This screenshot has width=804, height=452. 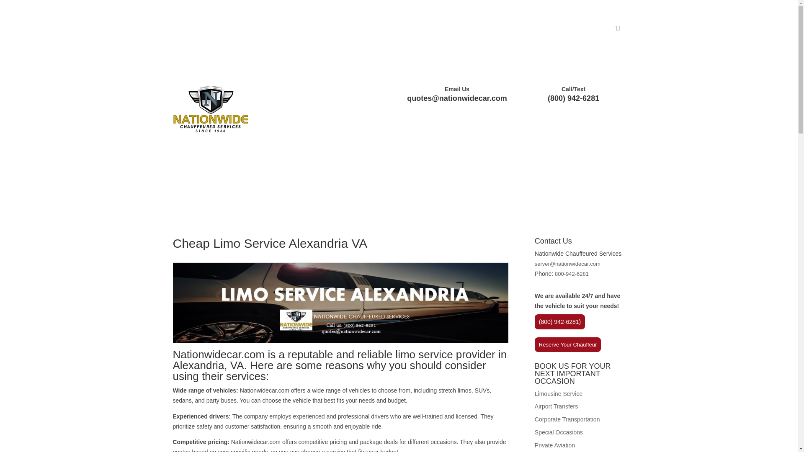 I want to click on Home, so click(x=233, y=186).